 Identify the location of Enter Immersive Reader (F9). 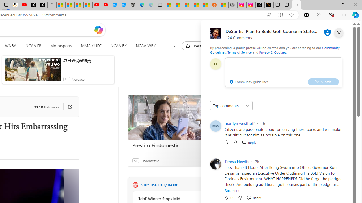
(280, 15).